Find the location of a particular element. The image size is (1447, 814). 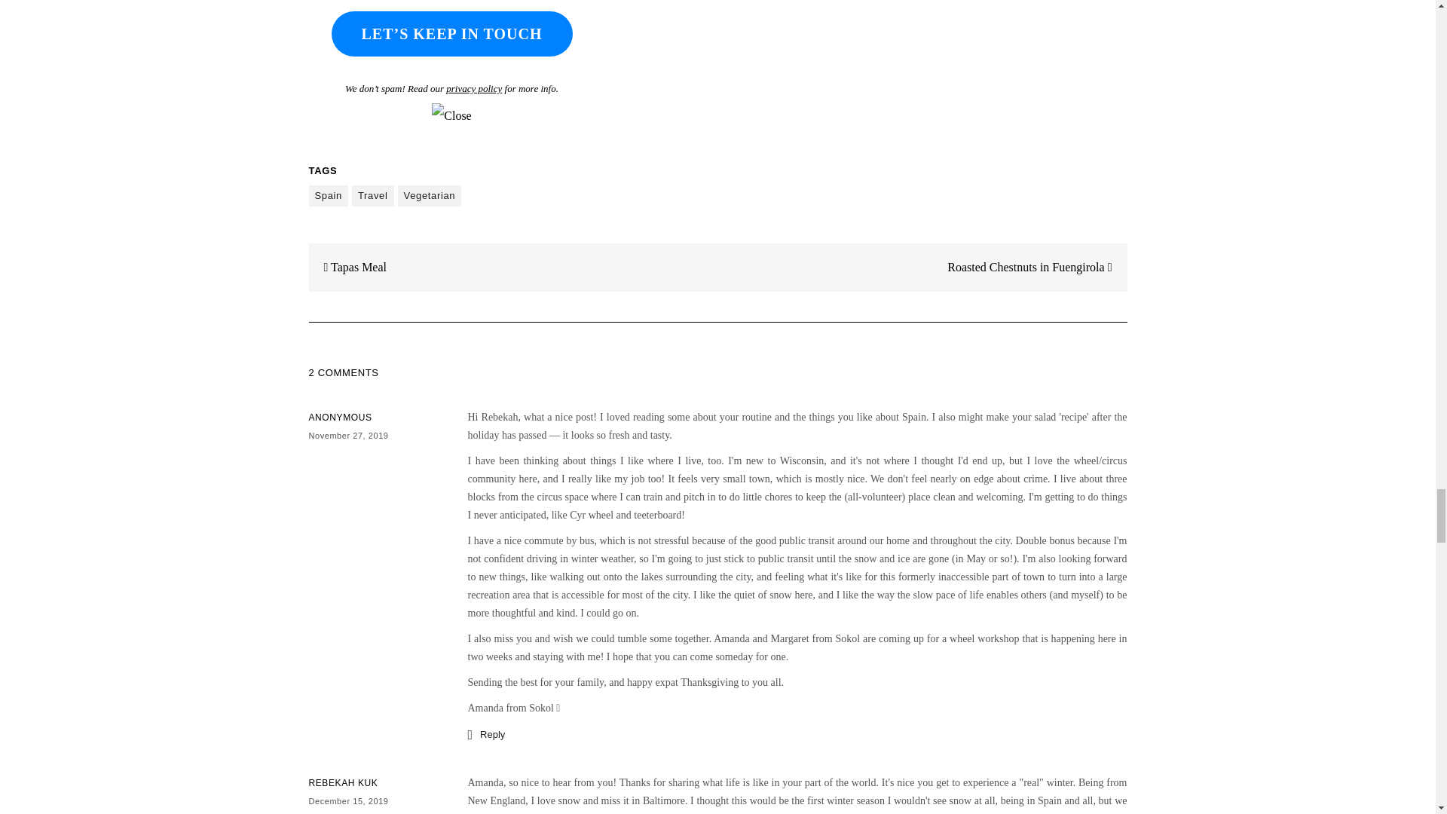

Vegetarian is located at coordinates (430, 196).